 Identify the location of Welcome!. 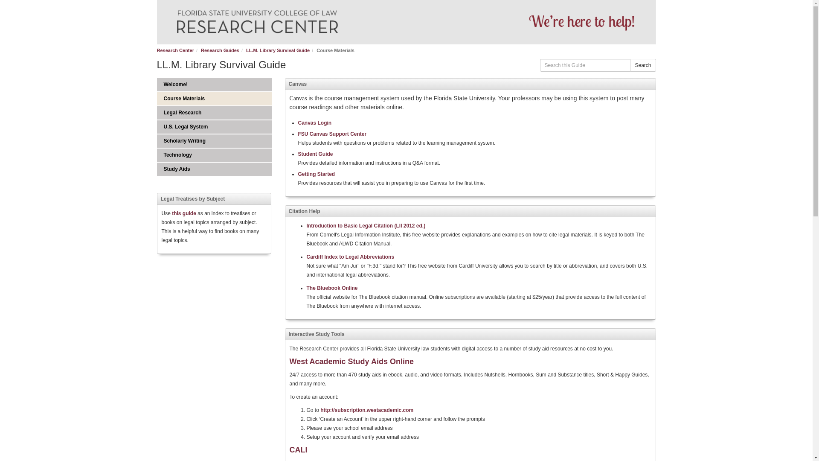
(214, 155).